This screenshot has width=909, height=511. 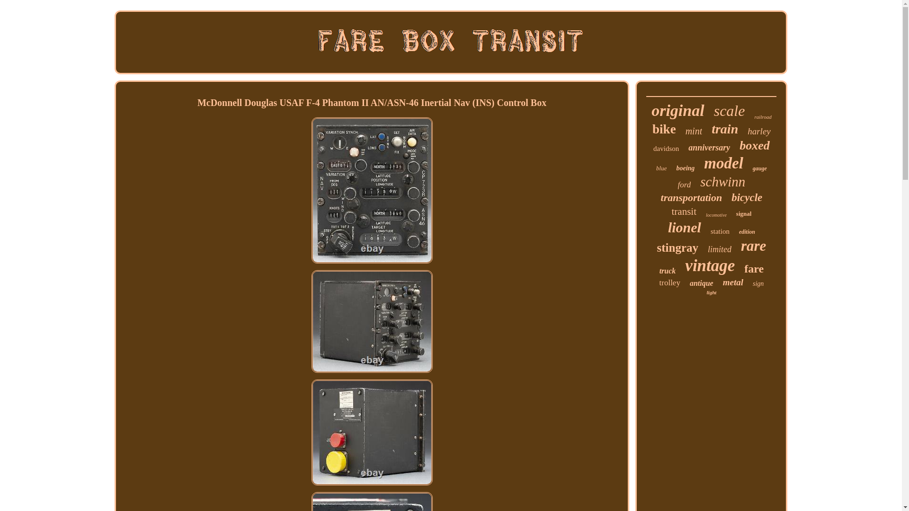 I want to click on harley, so click(x=759, y=132).